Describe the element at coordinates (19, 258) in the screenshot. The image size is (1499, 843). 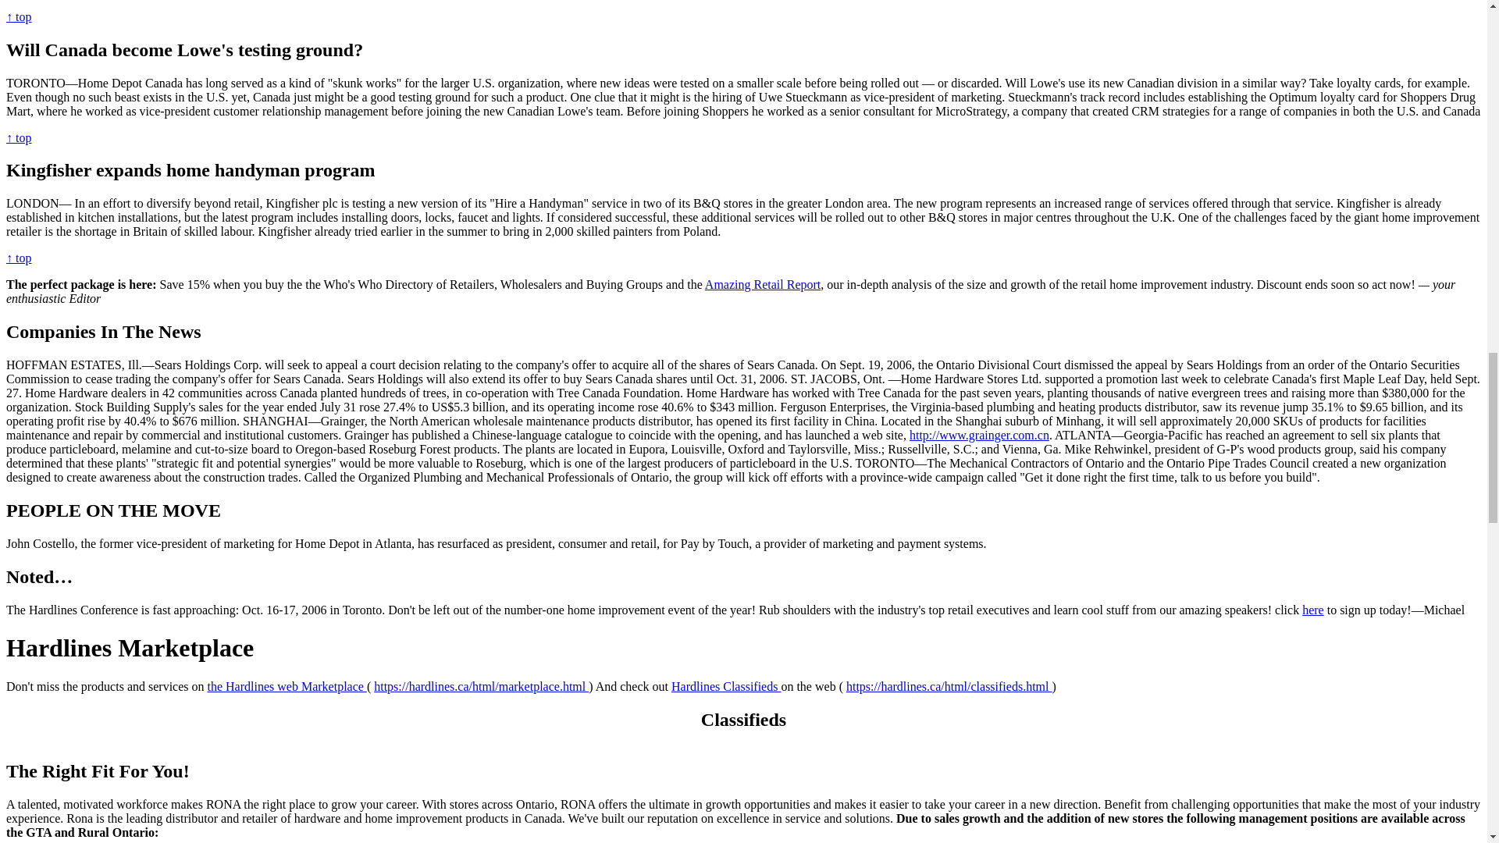
I see `return to top` at that location.